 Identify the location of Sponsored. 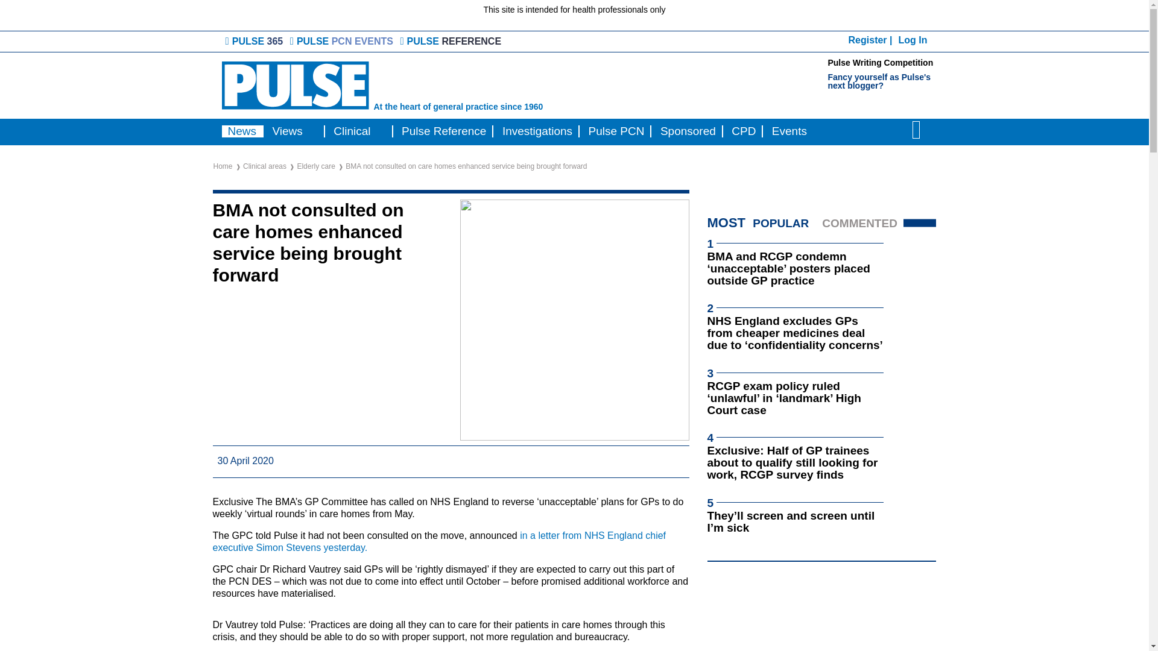
(688, 131).